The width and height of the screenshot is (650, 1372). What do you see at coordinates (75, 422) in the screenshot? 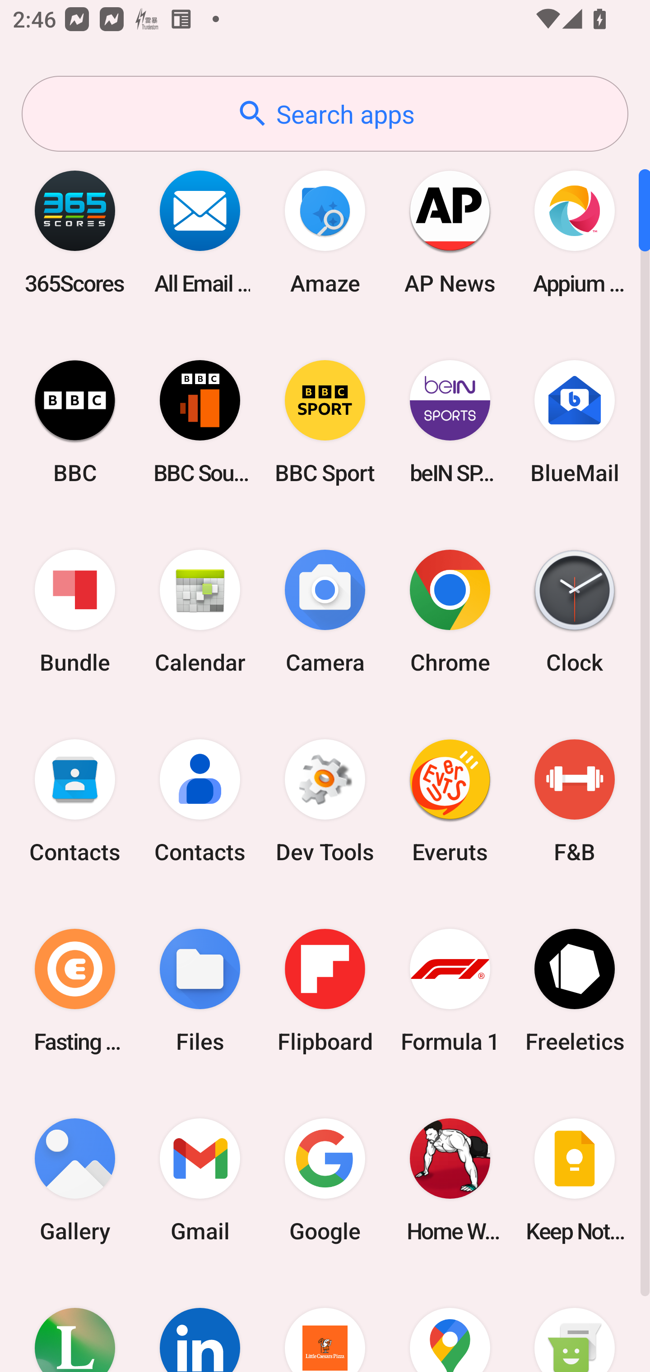
I see `BBC` at bounding box center [75, 422].